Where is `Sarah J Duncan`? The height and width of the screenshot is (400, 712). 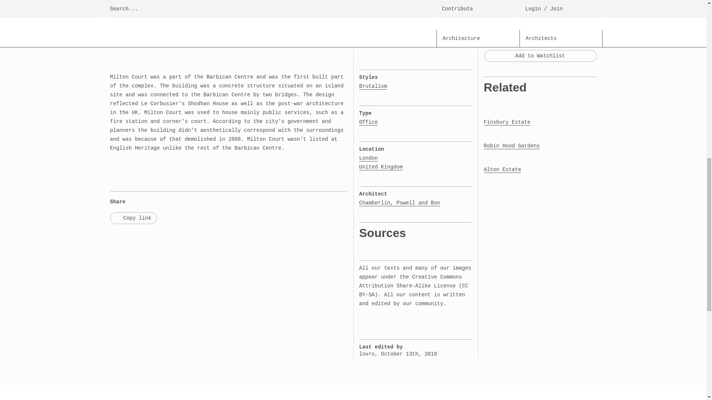
Sarah J Duncan is located at coordinates (547, 10).